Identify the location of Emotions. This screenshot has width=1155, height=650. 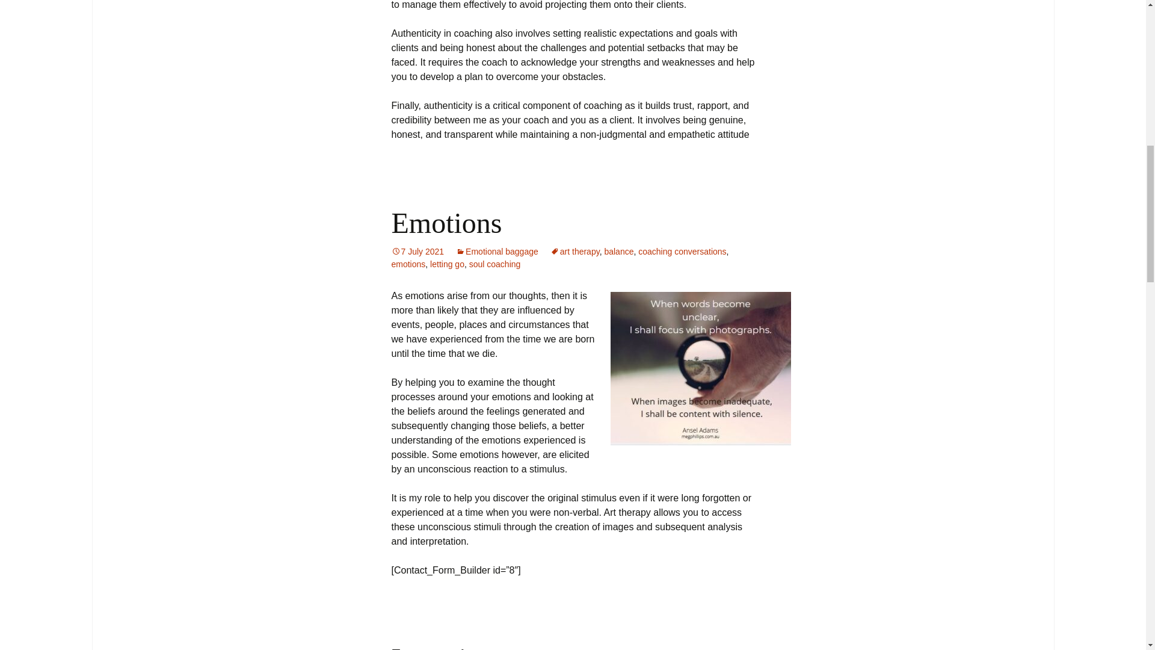
(446, 223).